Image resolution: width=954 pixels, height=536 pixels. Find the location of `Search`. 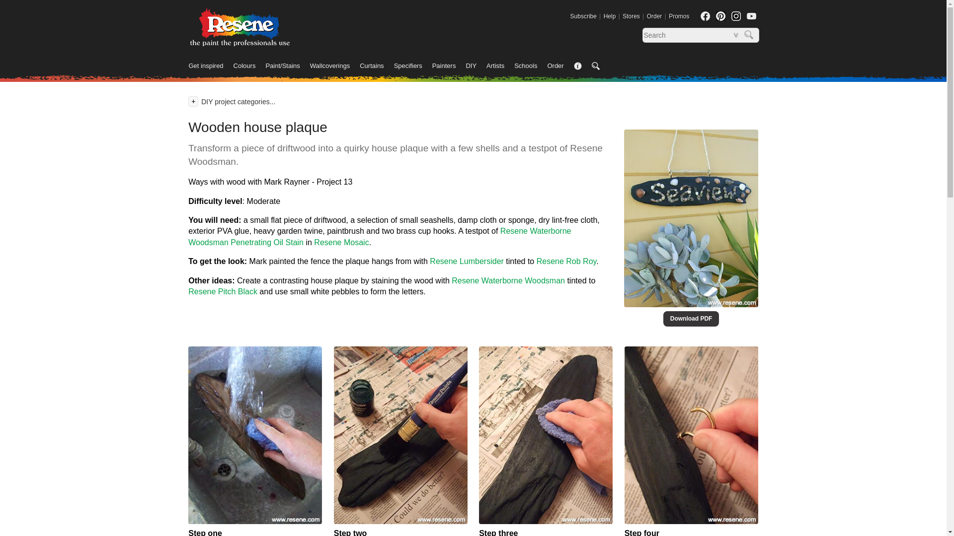

Search is located at coordinates (750, 35).